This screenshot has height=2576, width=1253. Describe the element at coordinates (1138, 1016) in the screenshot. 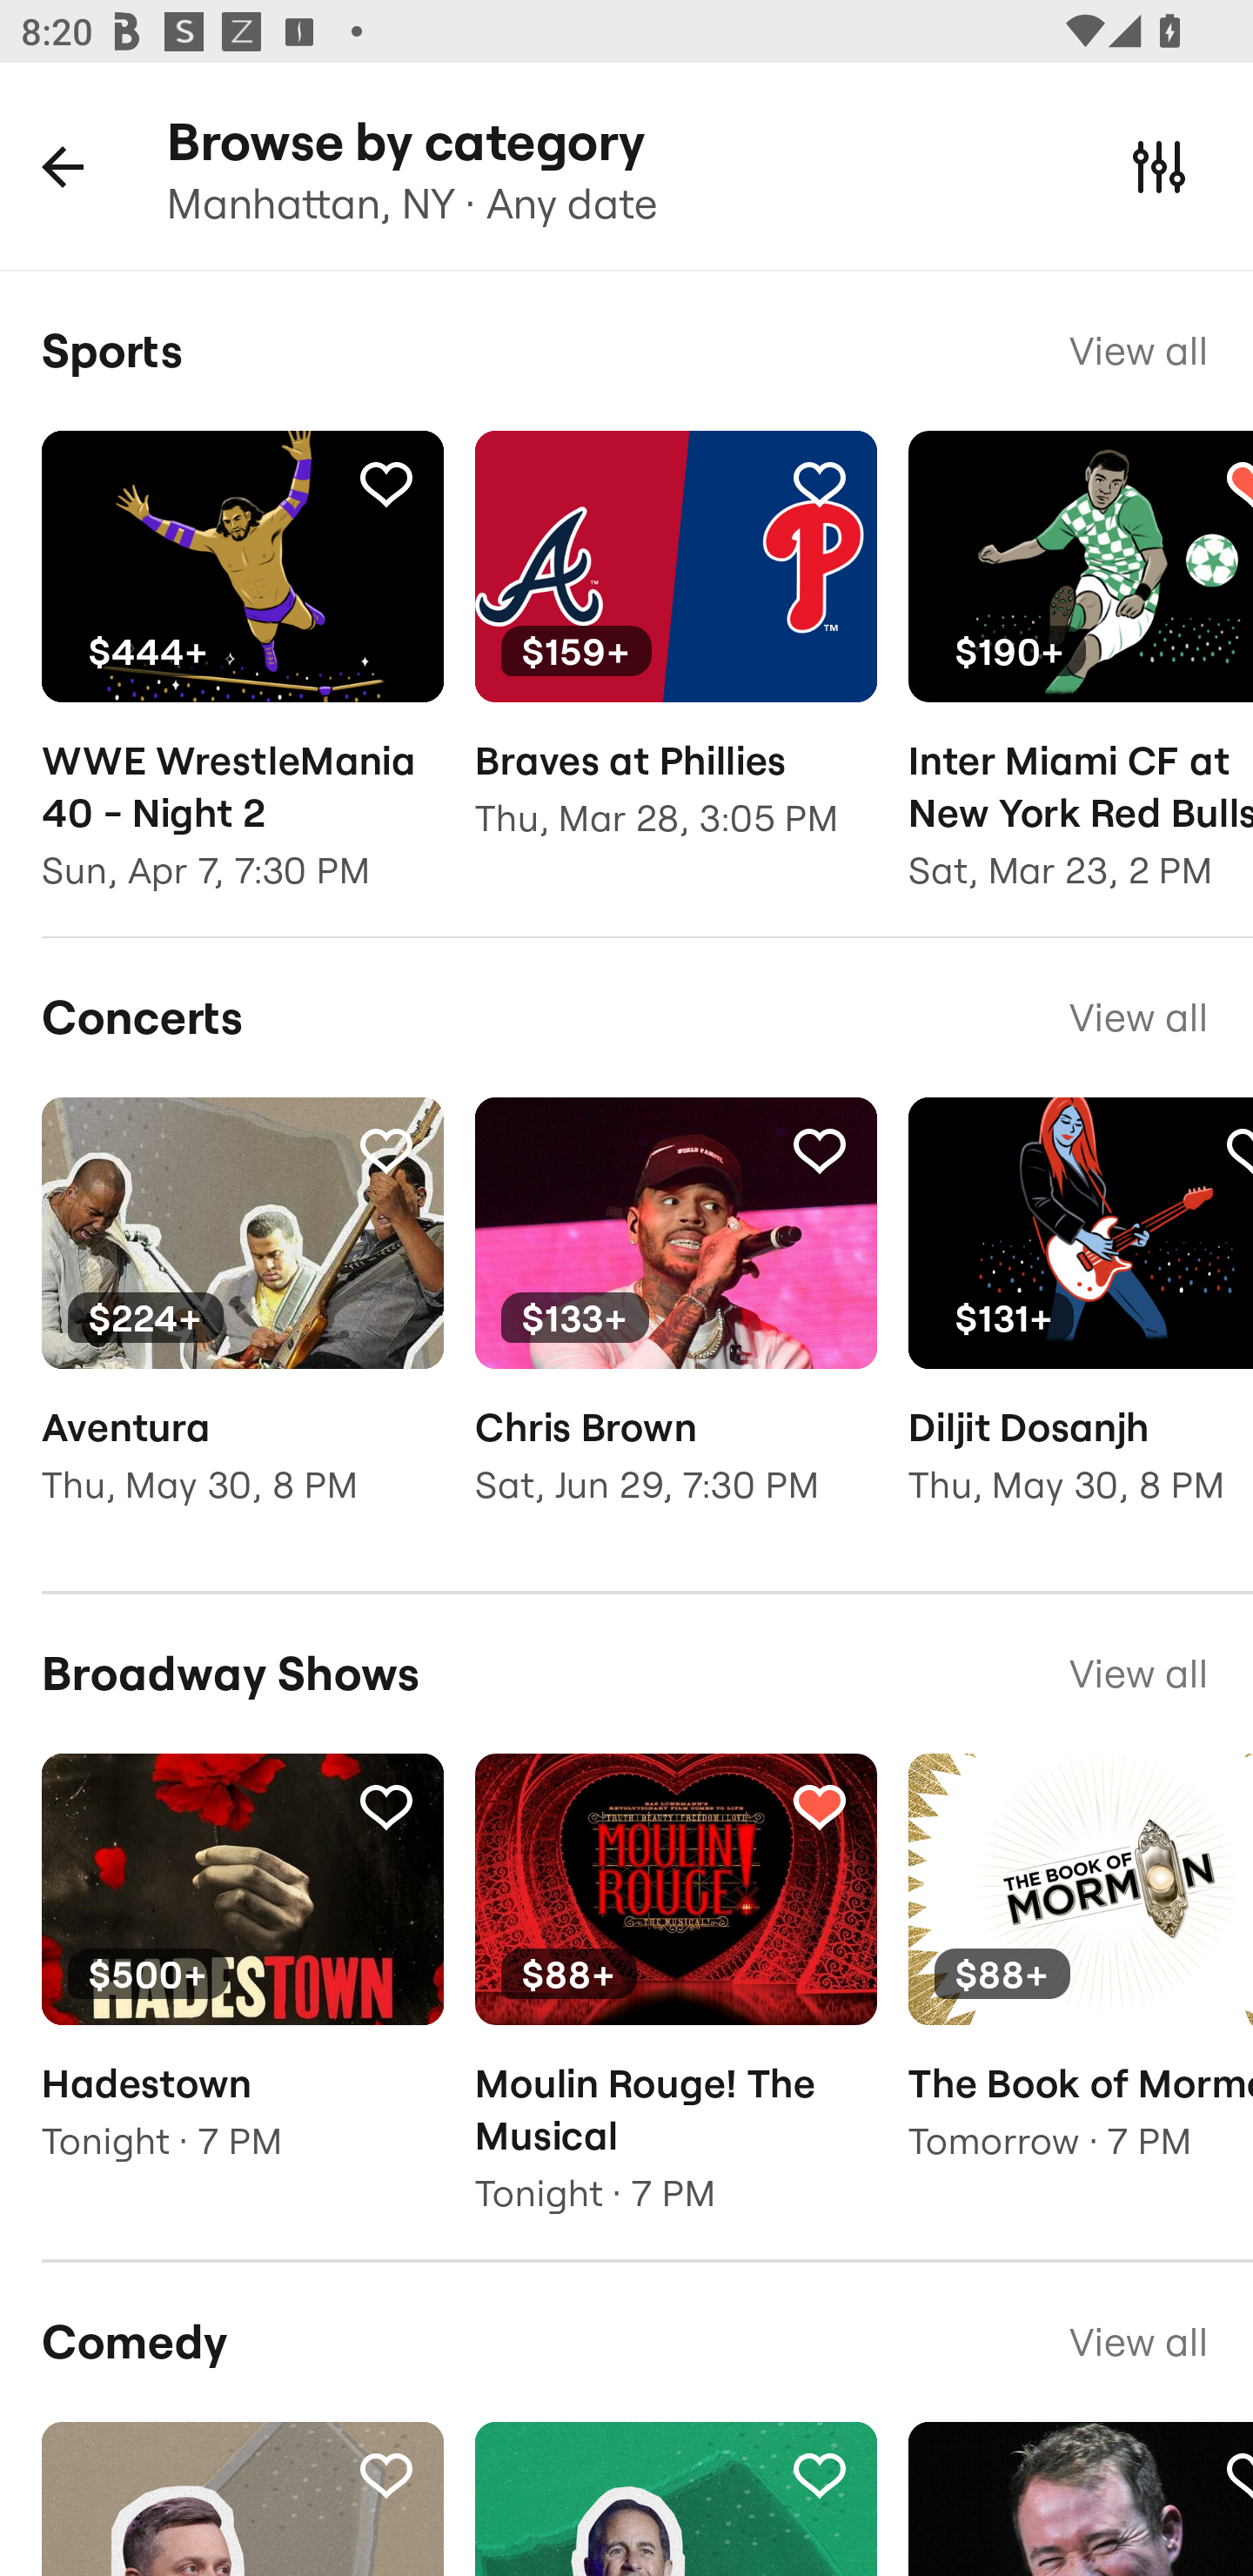

I see `View all` at that location.